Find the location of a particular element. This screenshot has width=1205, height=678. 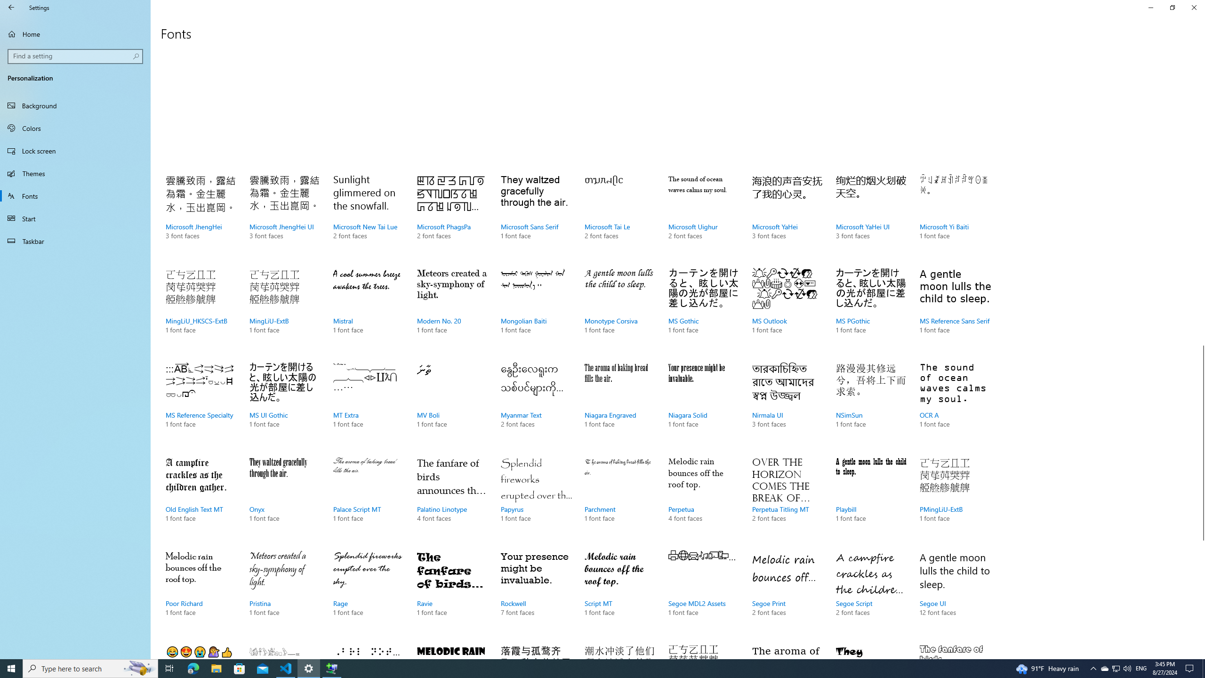

Parchment, 1 font face is located at coordinates (620, 499).